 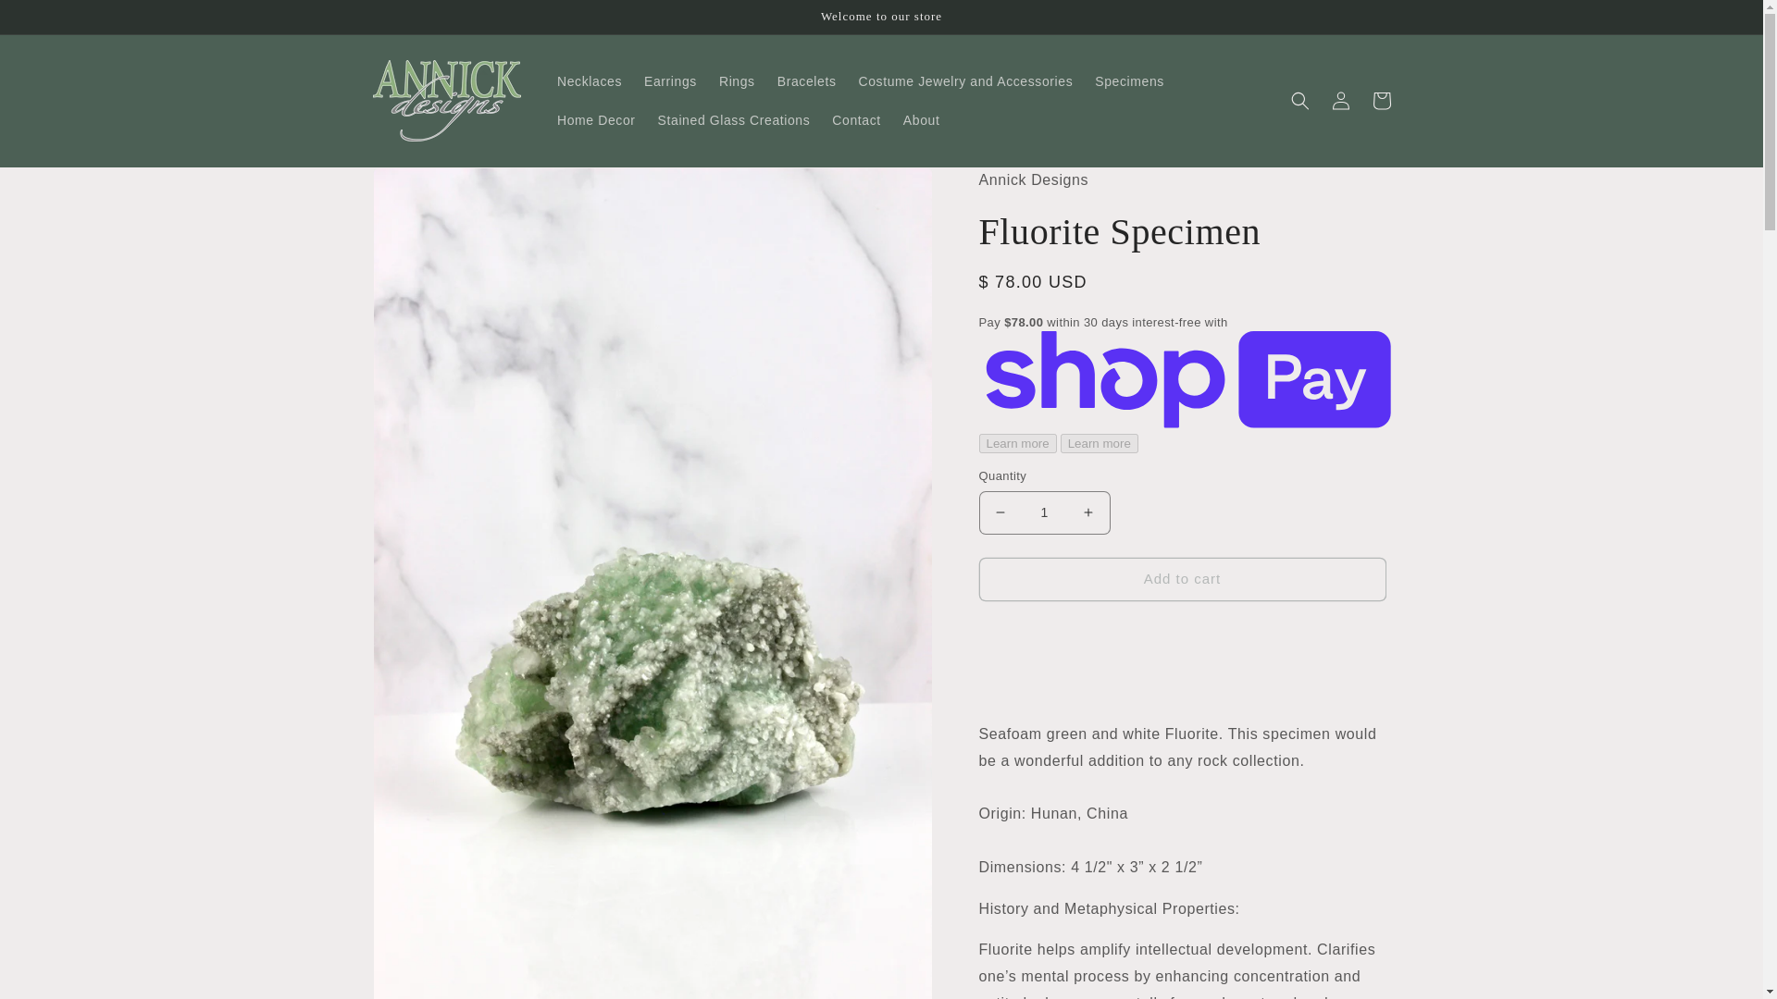 I want to click on 1, so click(x=1044, y=512).